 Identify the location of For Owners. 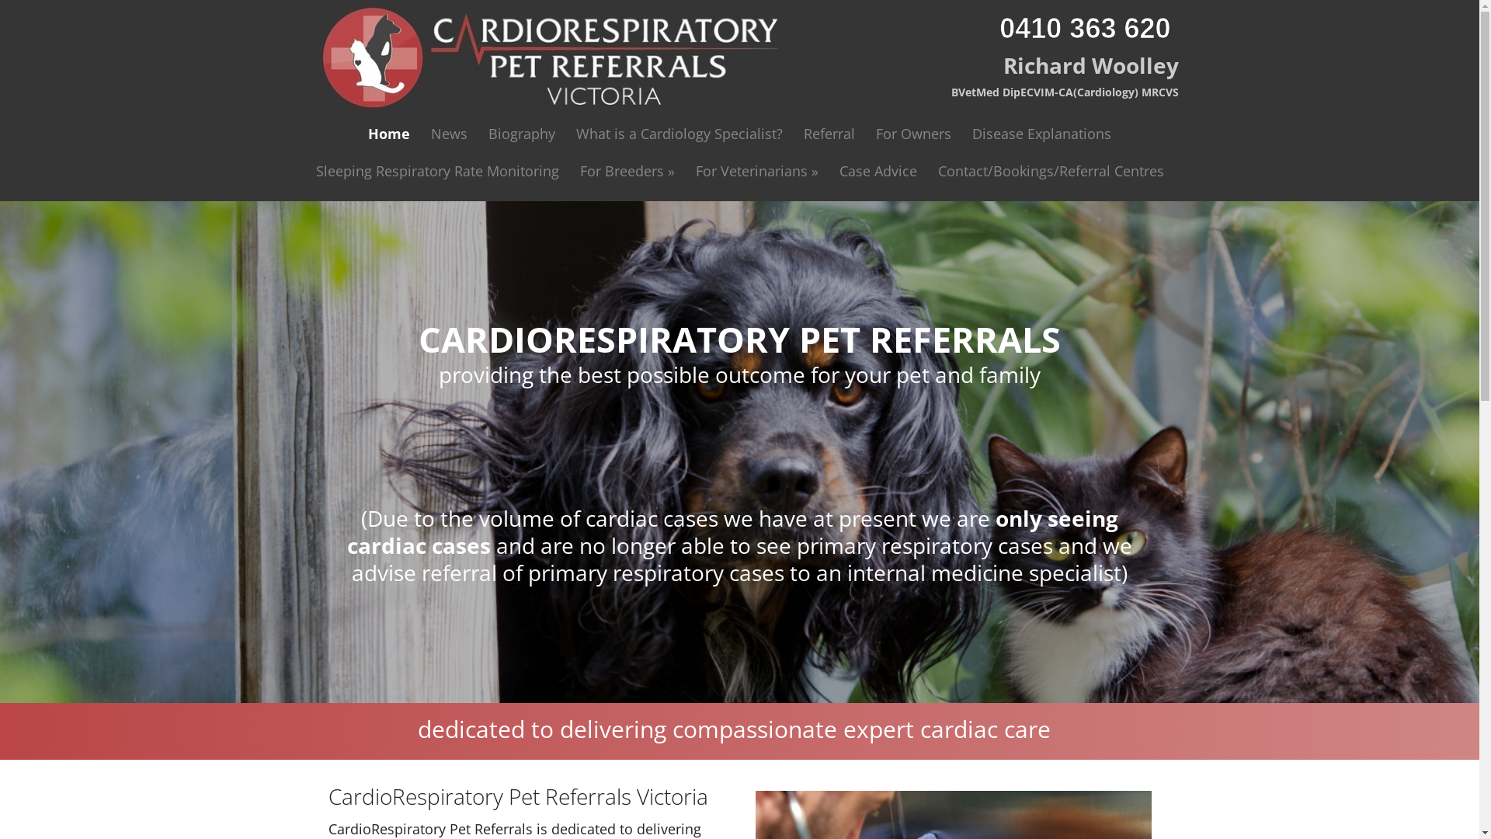
(913, 134).